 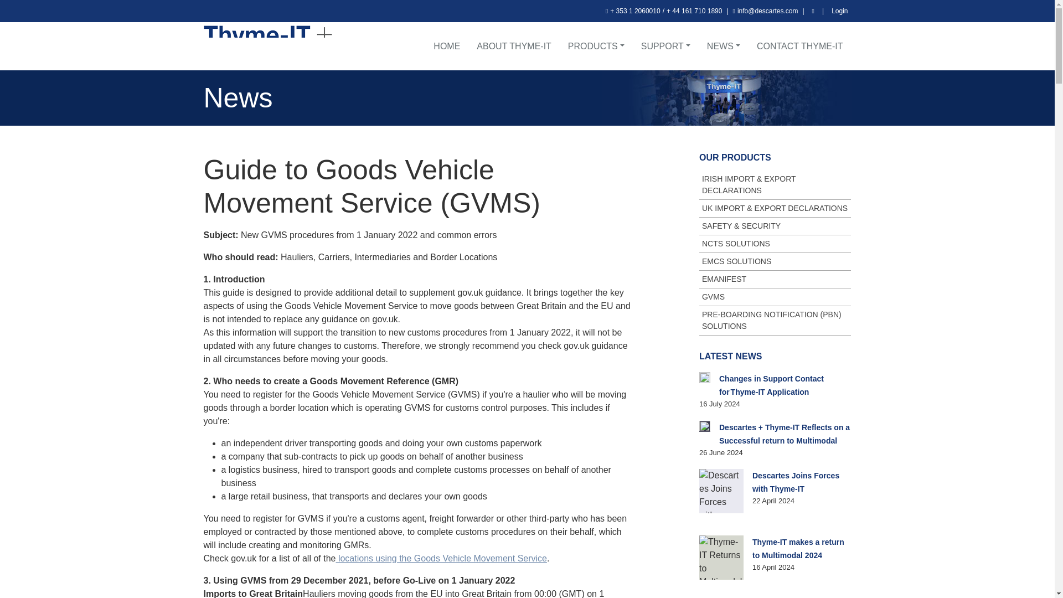 What do you see at coordinates (839, 11) in the screenshot?
I see `Login` at bounding box center [839, 11].